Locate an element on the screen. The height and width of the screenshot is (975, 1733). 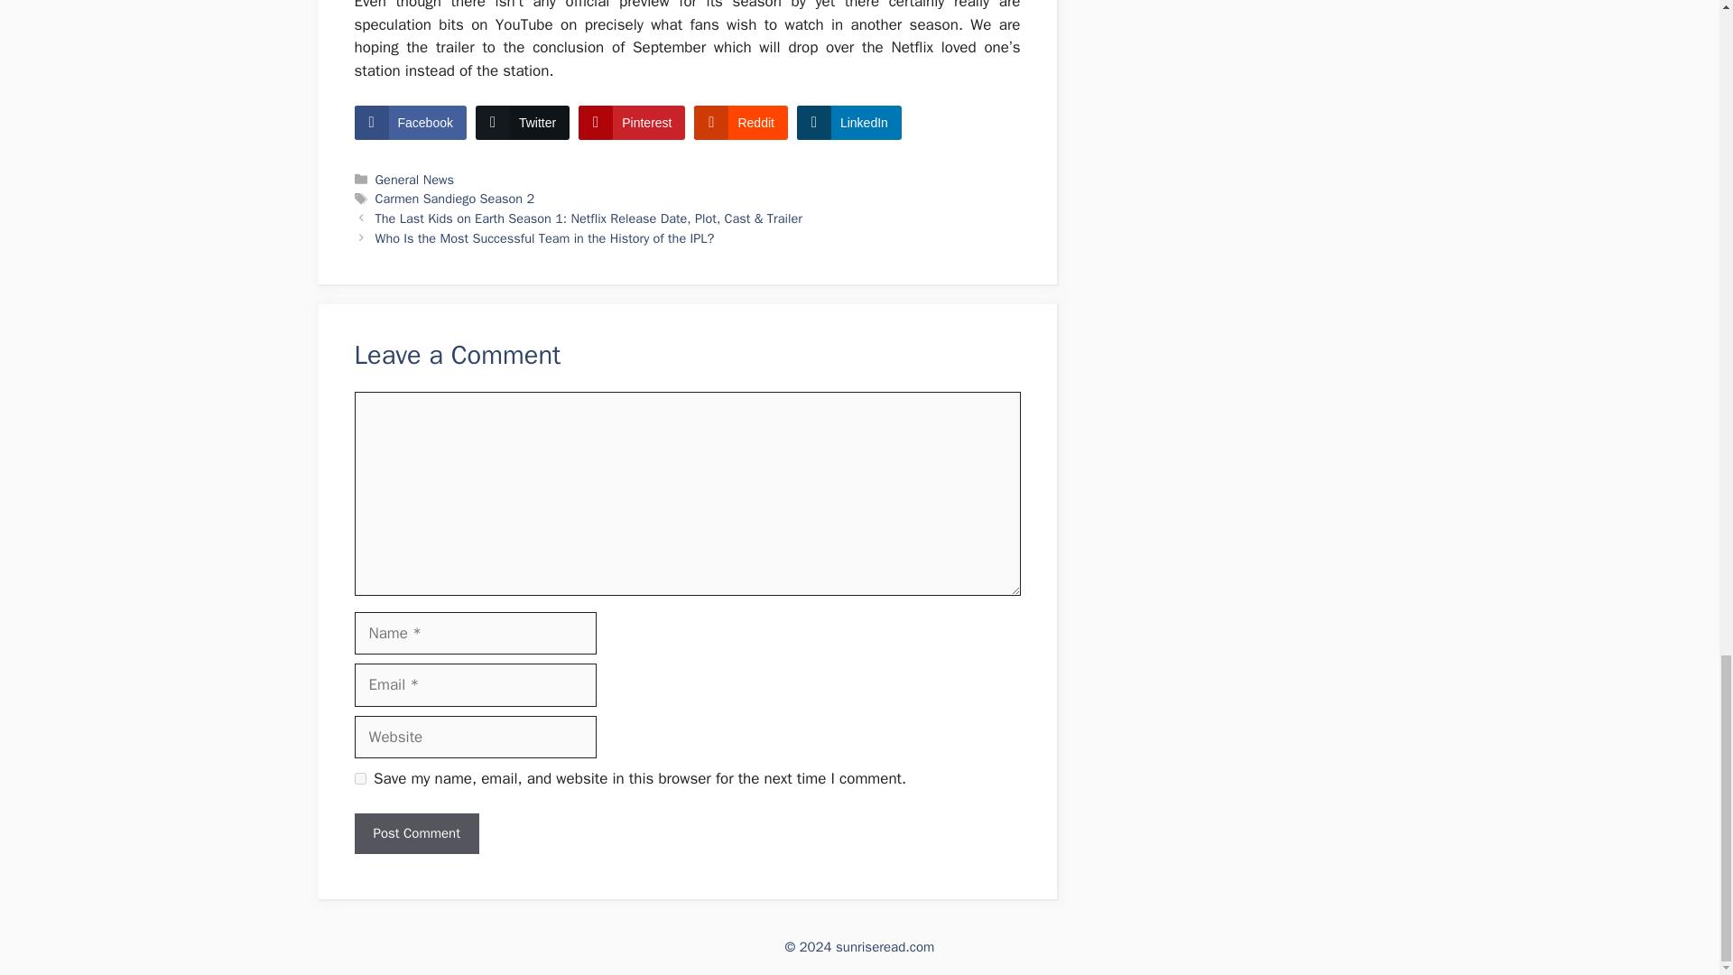
LinkedIn is located at coordinates (848, 123).